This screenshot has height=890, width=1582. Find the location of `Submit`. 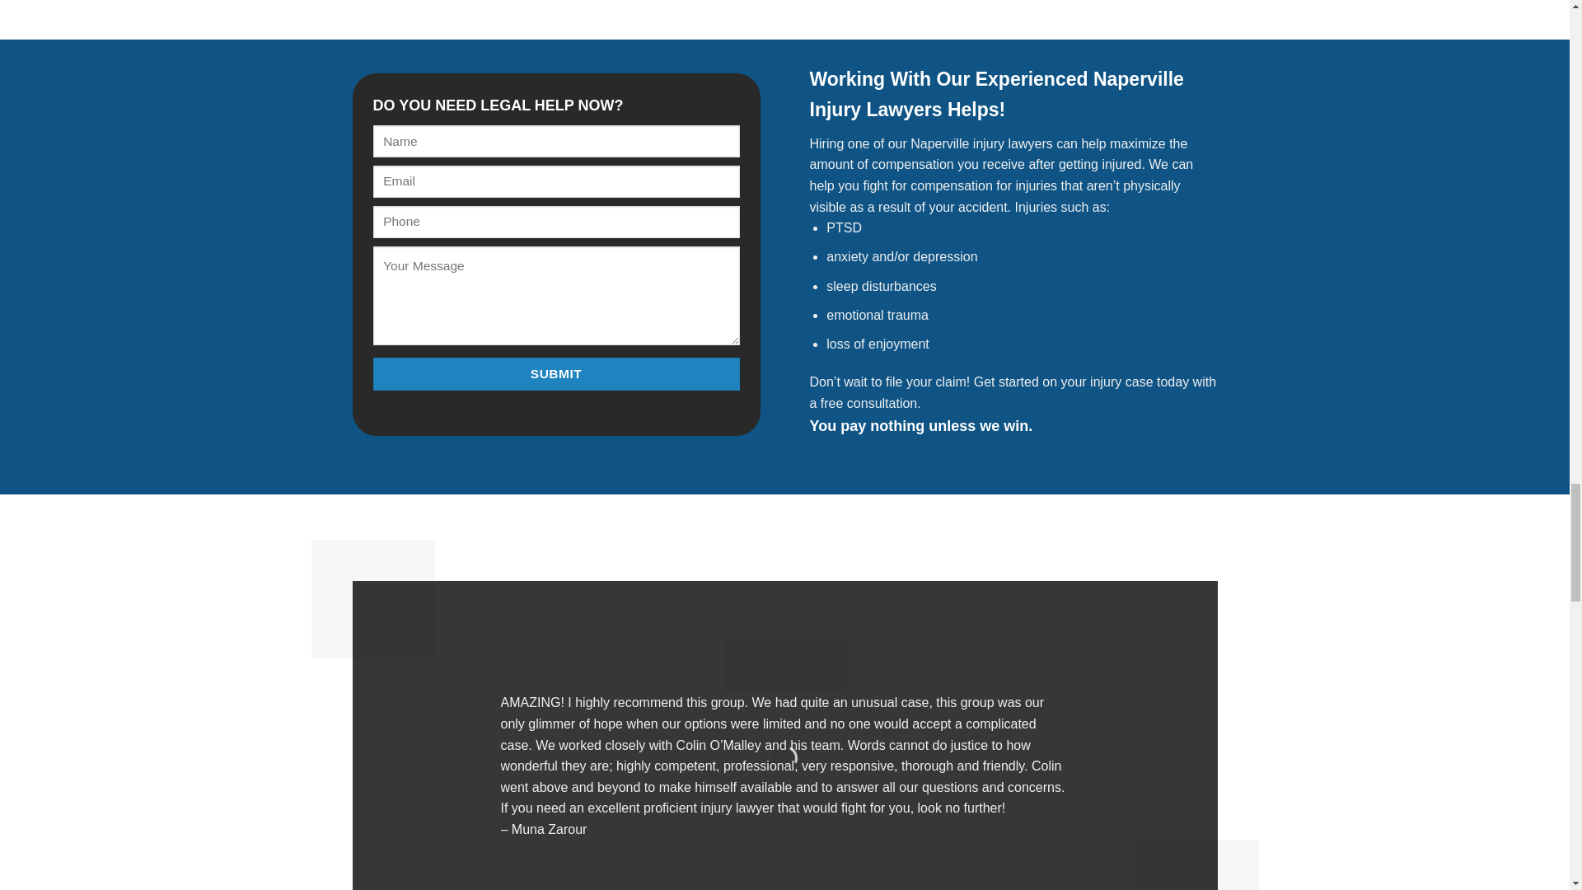

Submit is located at coordinates (555, 374).